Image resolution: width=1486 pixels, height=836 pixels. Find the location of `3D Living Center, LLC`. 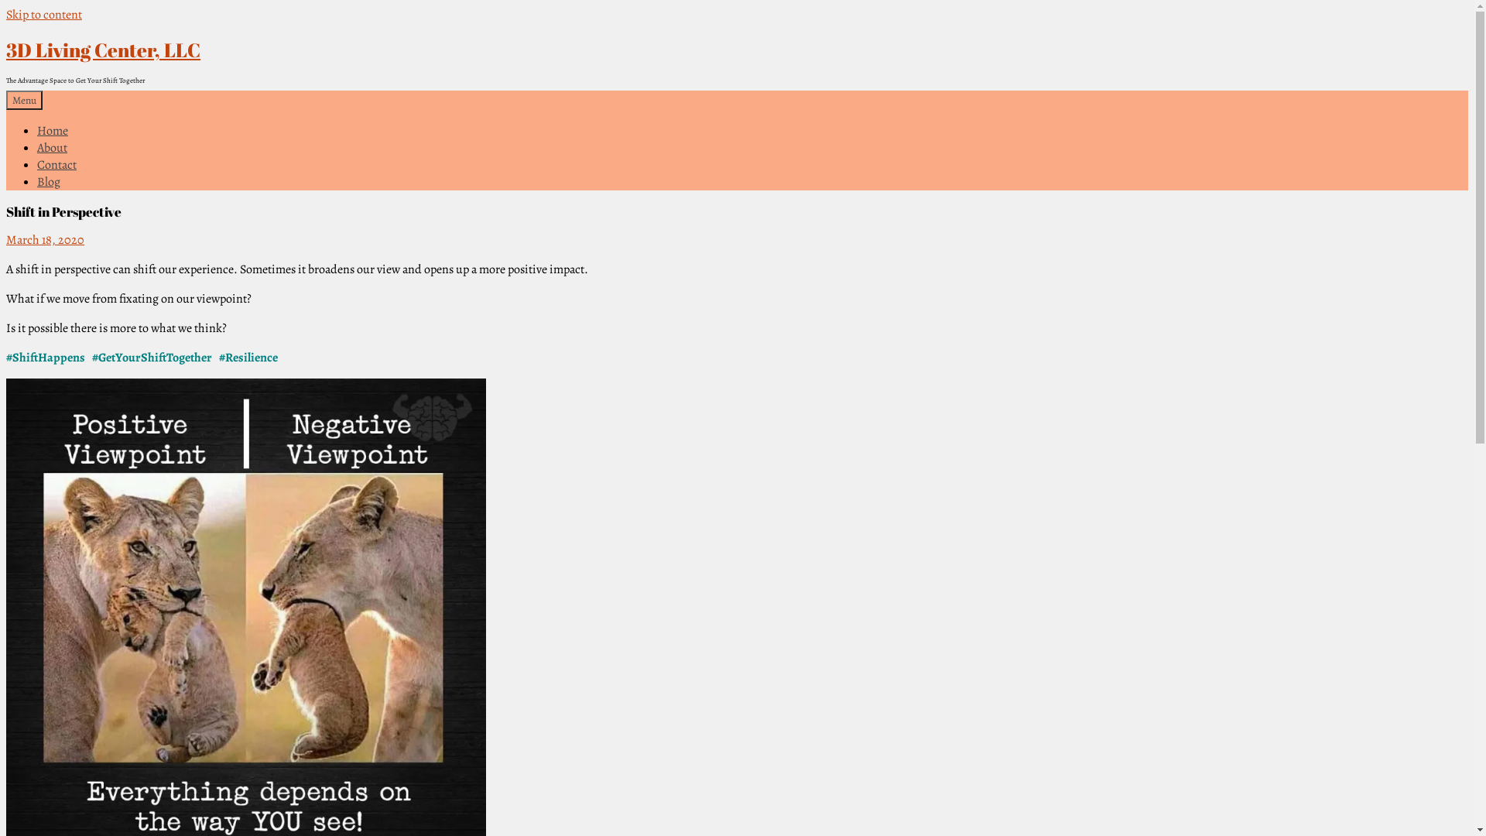

3D Living Center, LLC is located at coordinates (104, 50).